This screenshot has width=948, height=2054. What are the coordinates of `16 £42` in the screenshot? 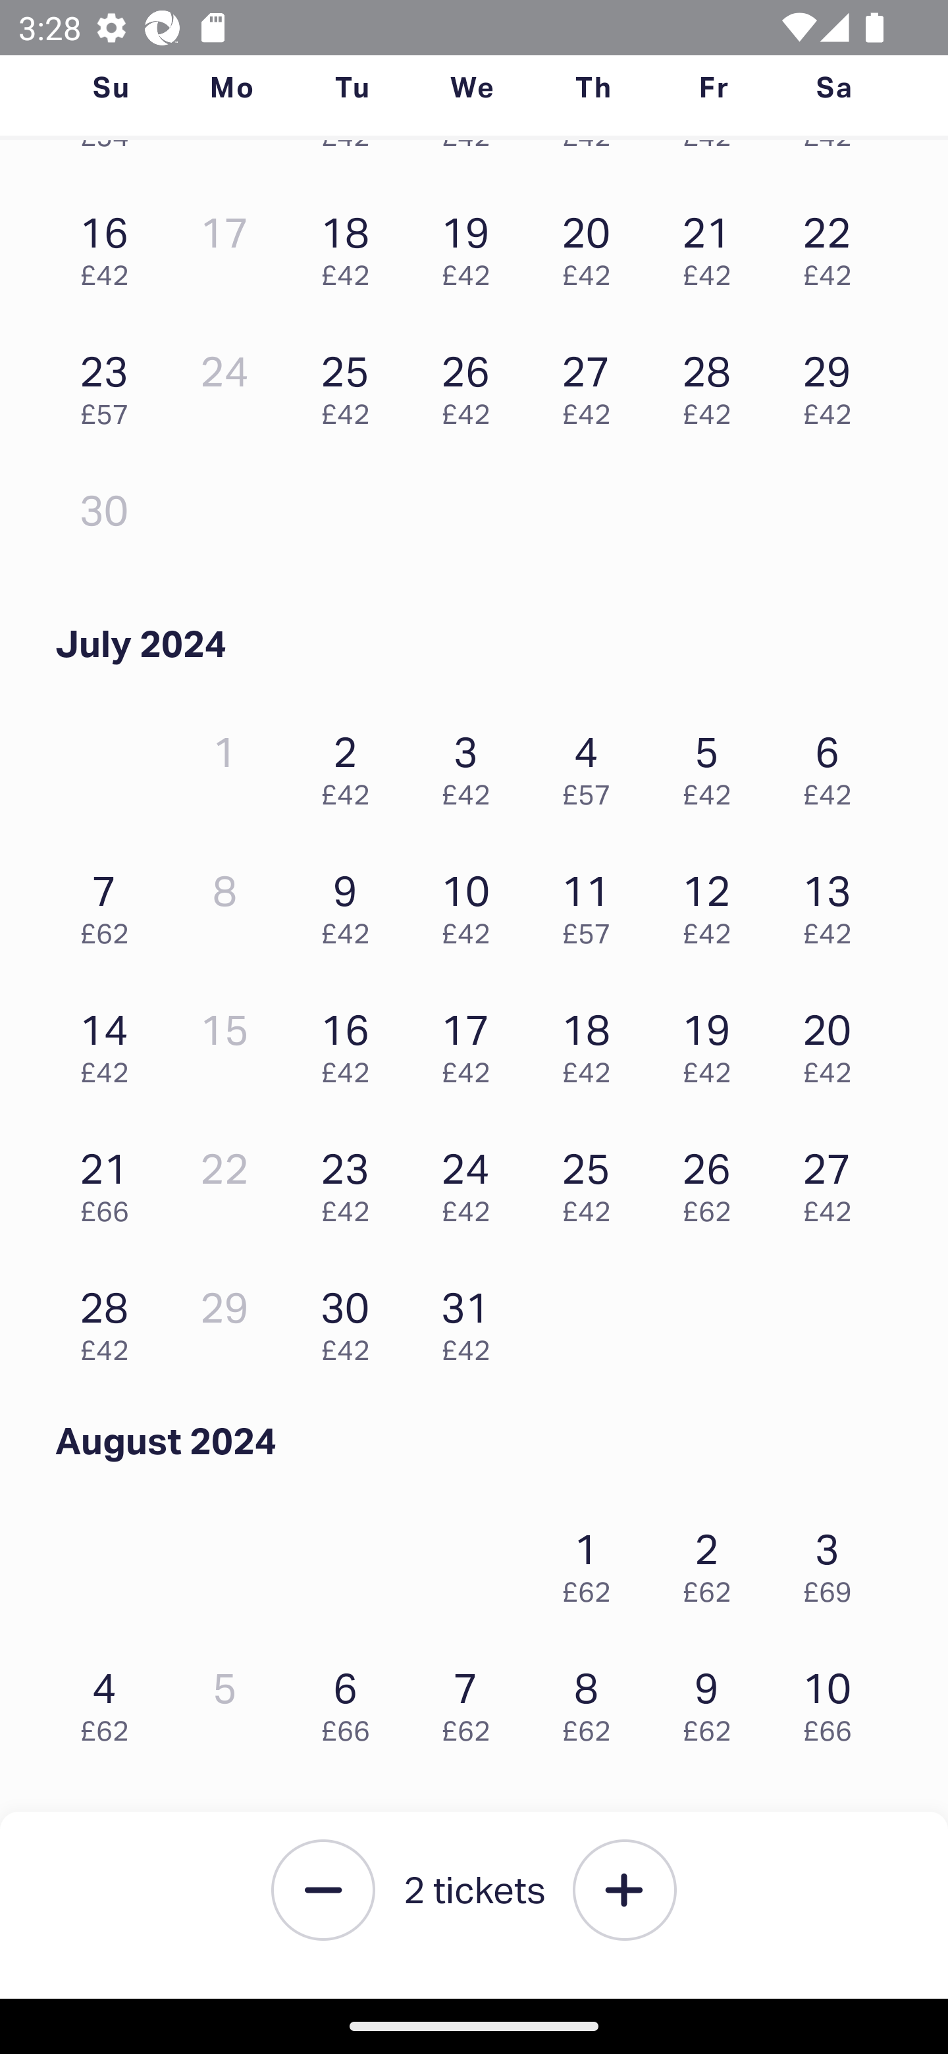 It's located at (352, 1042).